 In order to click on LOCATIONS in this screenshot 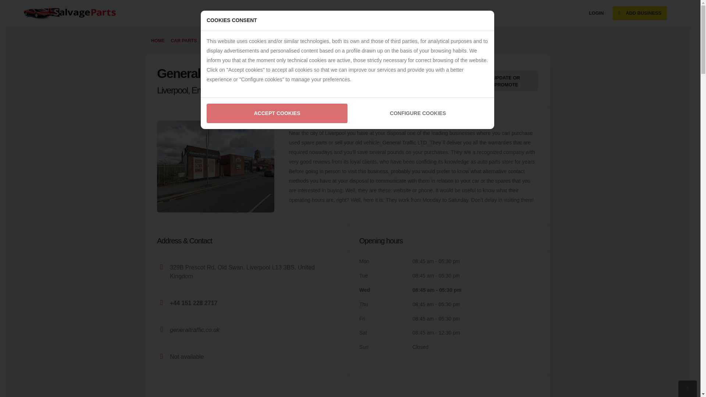, I will do `click(479, 13)`.